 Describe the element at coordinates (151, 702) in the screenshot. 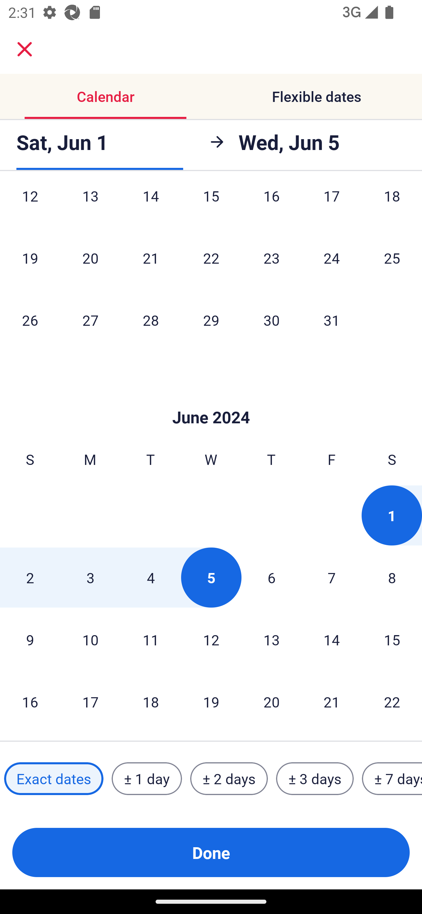

I see `18 Tuesday, June 18, 2024` at that location.